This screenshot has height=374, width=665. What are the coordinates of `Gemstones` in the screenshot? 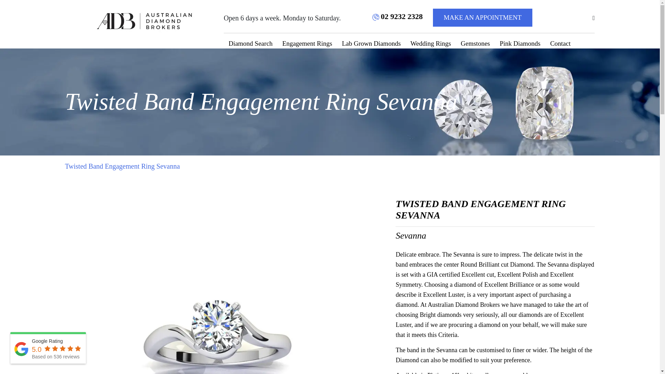 It's located at (475, 44).